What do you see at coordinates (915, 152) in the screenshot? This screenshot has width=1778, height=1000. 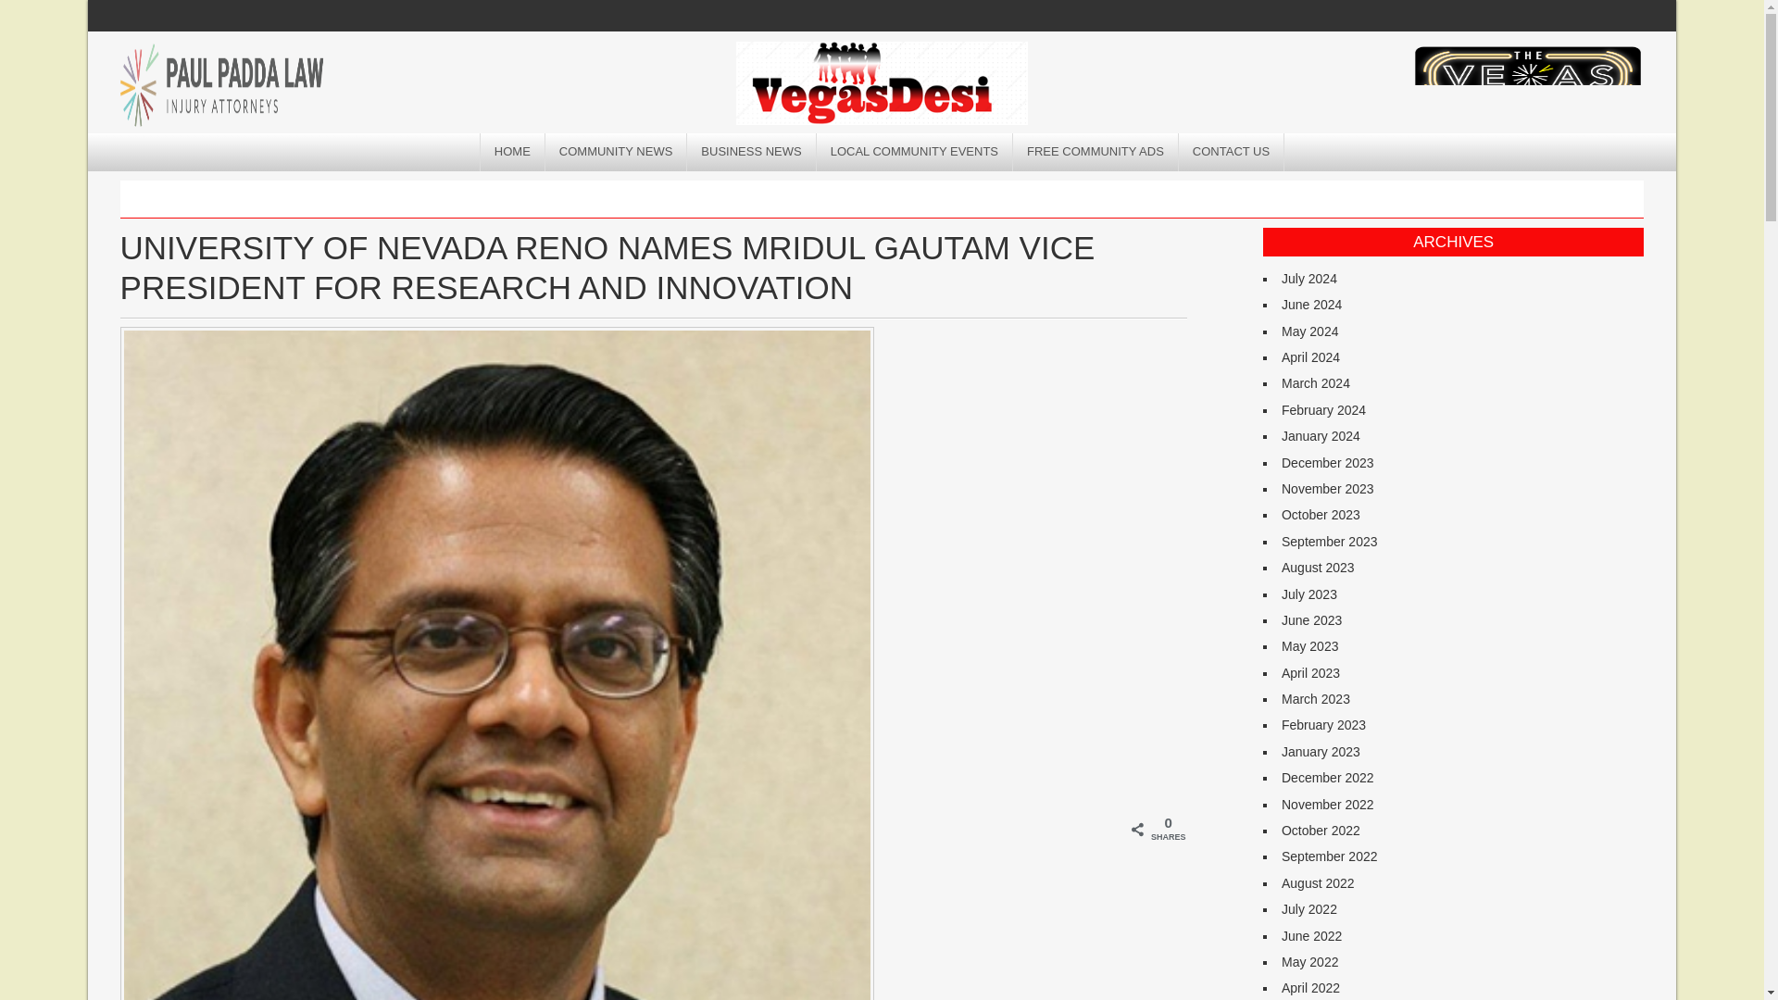 I see `LOCAL COMMUNITY EVENTS` at bounding box center [915, 152].